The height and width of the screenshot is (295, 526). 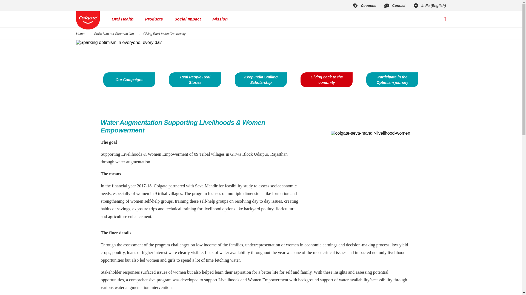 I want to click on Oral Health, so click(x=122, y=19).